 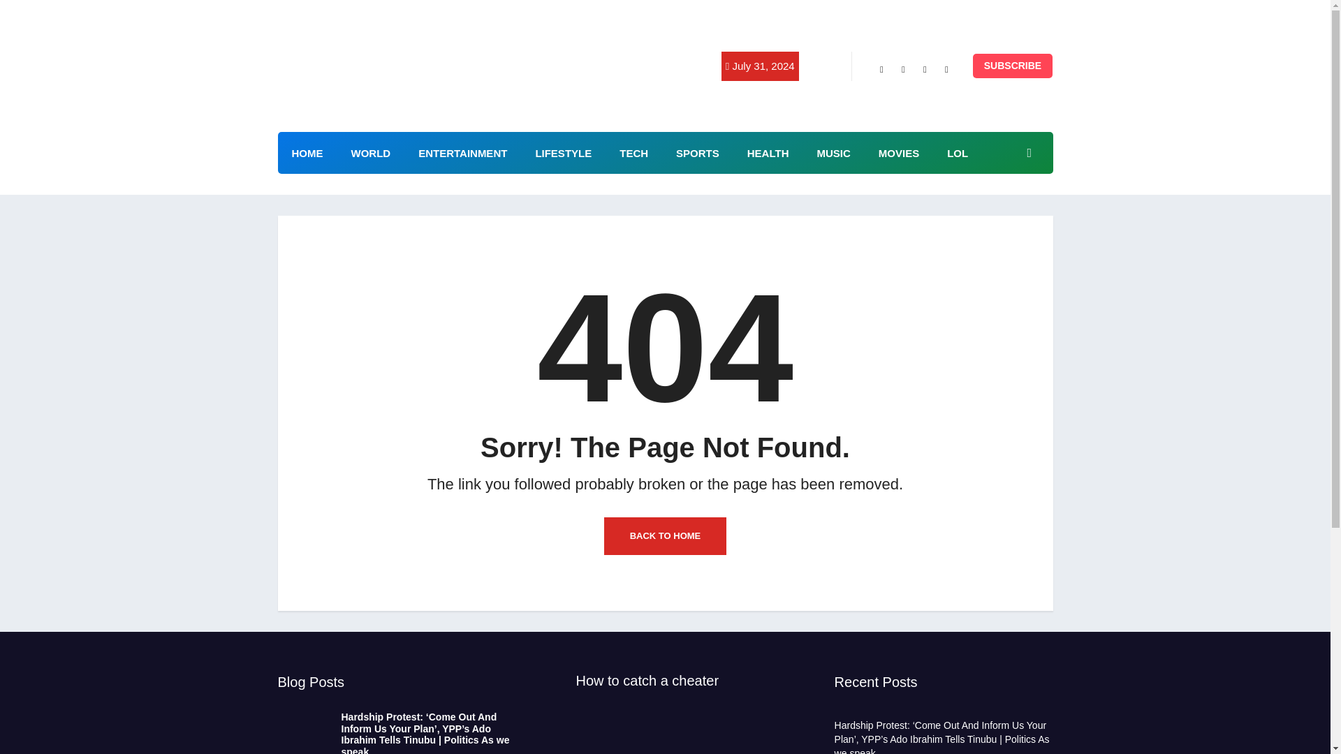 I want to click on WORLD, so click(x=370, y=153).